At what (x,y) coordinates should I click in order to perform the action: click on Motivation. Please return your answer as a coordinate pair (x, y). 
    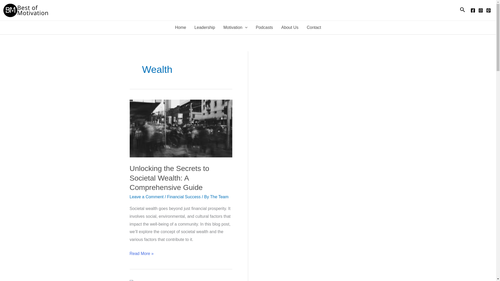
    Looking at the image, I should click on (235, 27).